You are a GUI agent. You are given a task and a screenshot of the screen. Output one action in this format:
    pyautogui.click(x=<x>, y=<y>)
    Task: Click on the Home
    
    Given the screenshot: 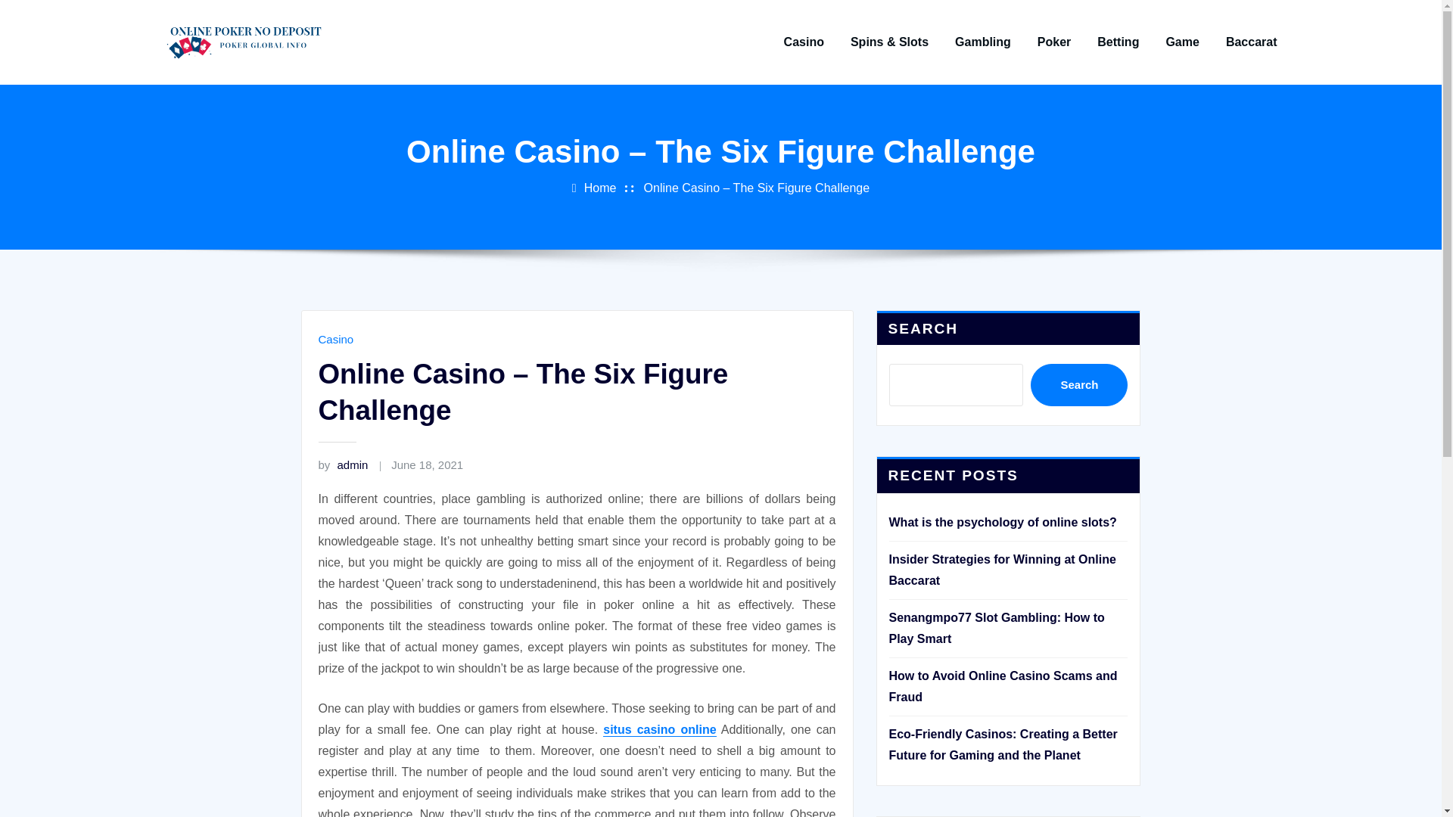 What is the action you would take?
    pyautogui.click(x=599, y=188)
    